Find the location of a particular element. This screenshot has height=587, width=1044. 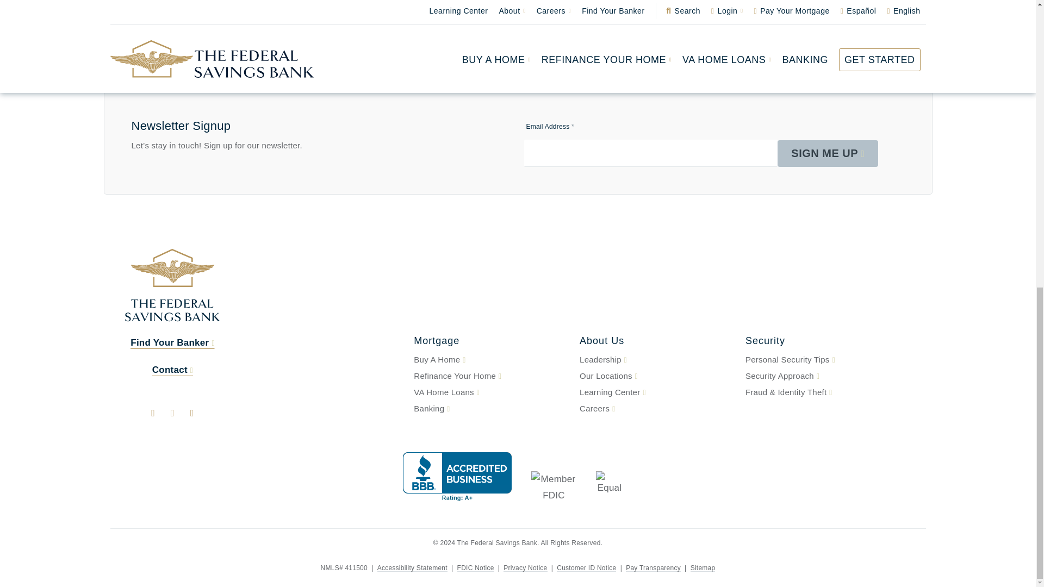

Our Locations is located at coordinates (656, 376).